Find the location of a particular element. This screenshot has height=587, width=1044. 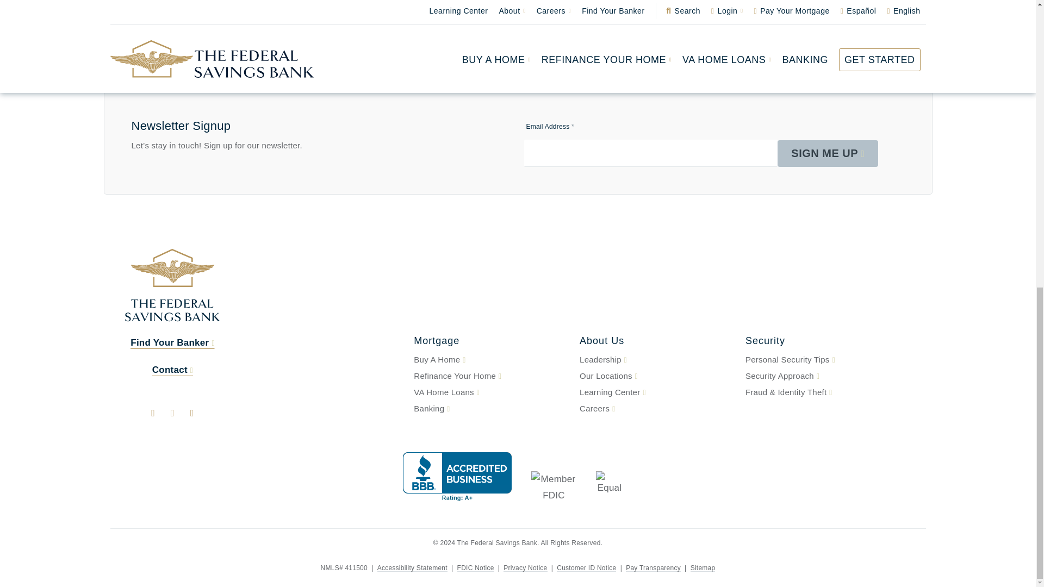

Our Locations is located at coordinates (656, 376).